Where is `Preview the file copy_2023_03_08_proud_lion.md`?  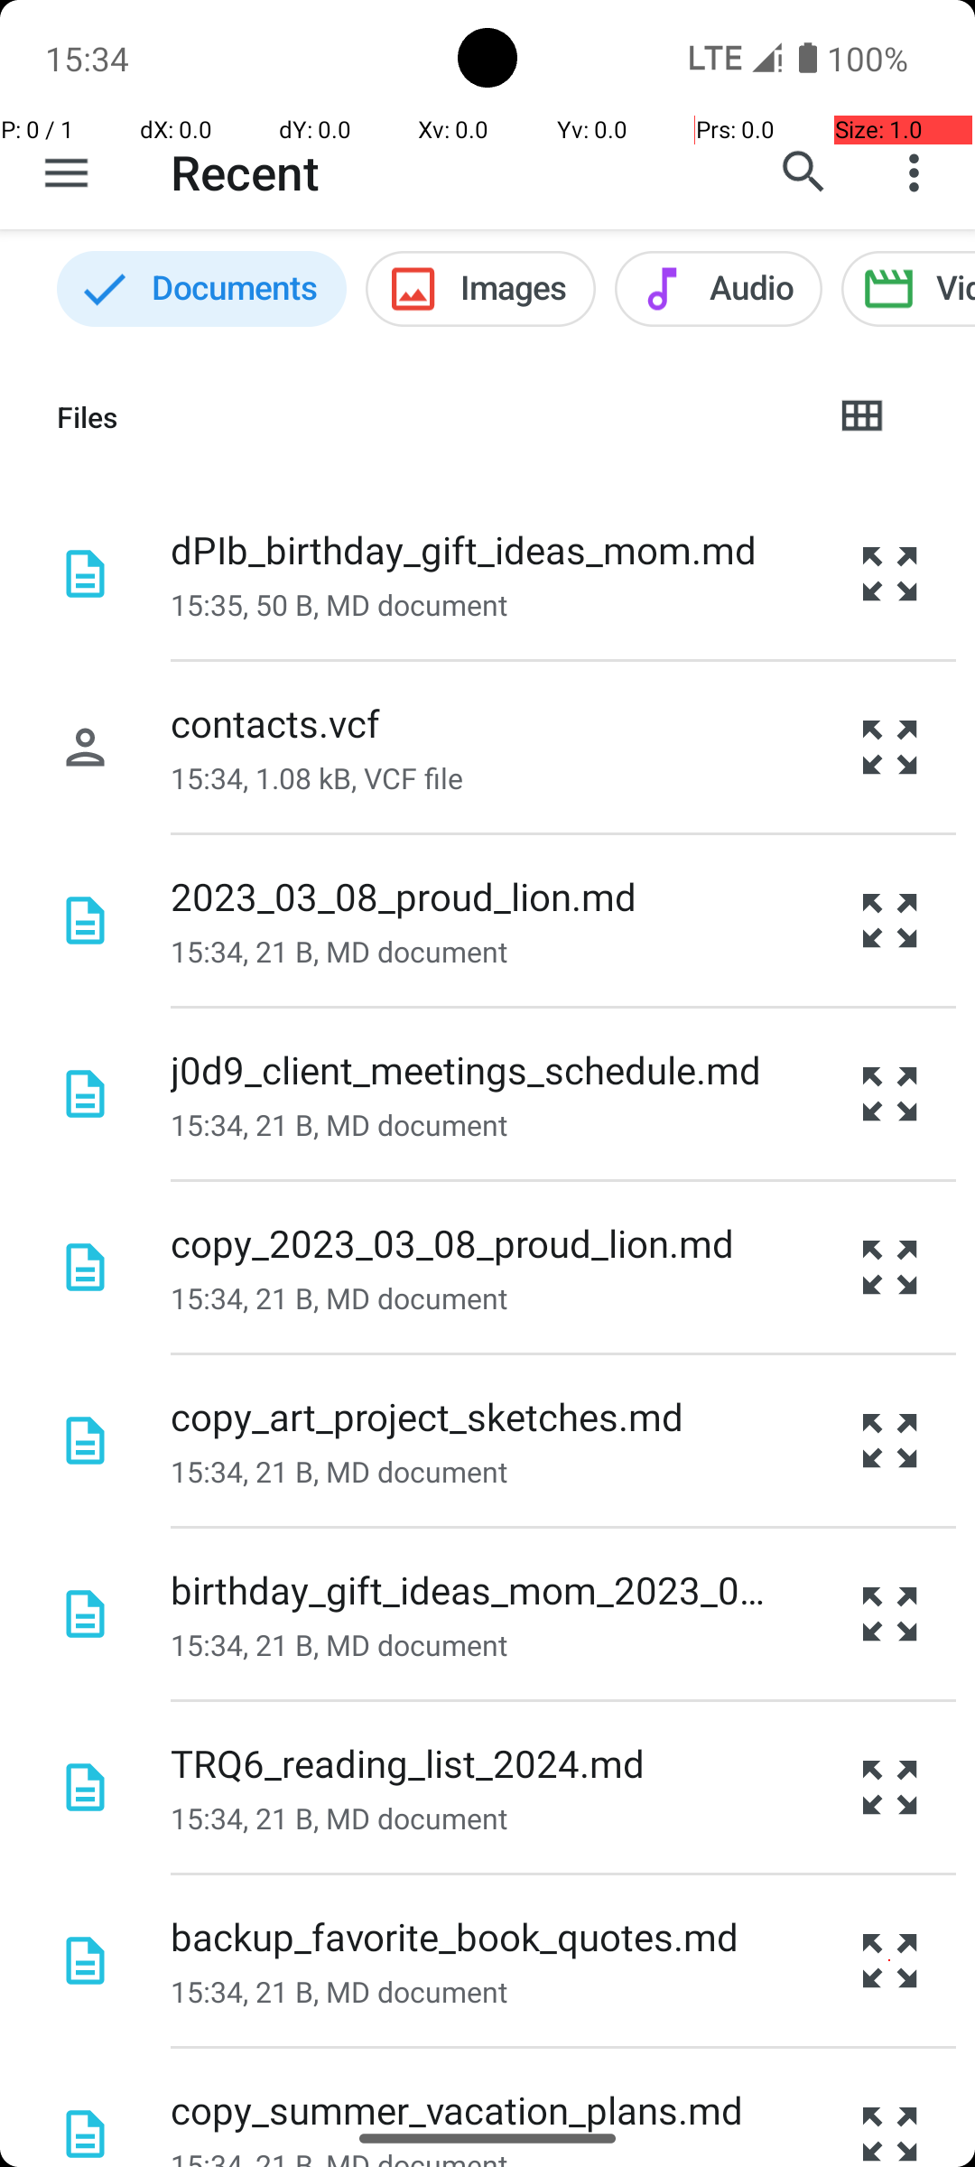 Preview the file copy_2023_03_08_proud_lion.md is located at coordinates (890, 1268).